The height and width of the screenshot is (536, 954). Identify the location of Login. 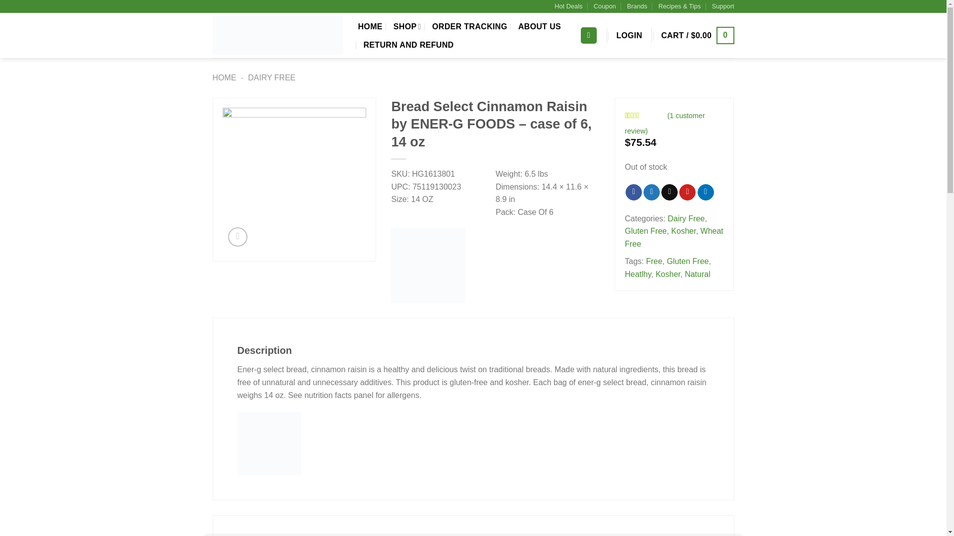
(629, 36).